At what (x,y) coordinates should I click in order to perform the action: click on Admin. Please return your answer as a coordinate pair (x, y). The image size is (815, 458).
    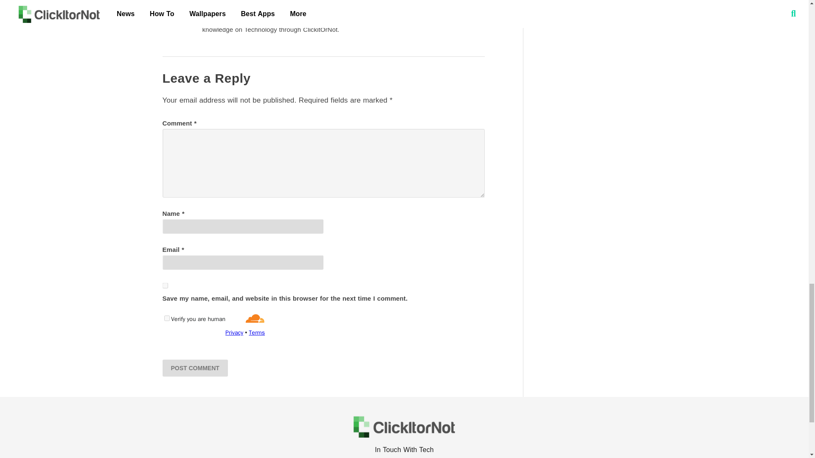
    Looking at the image, I should click on (216, 4).